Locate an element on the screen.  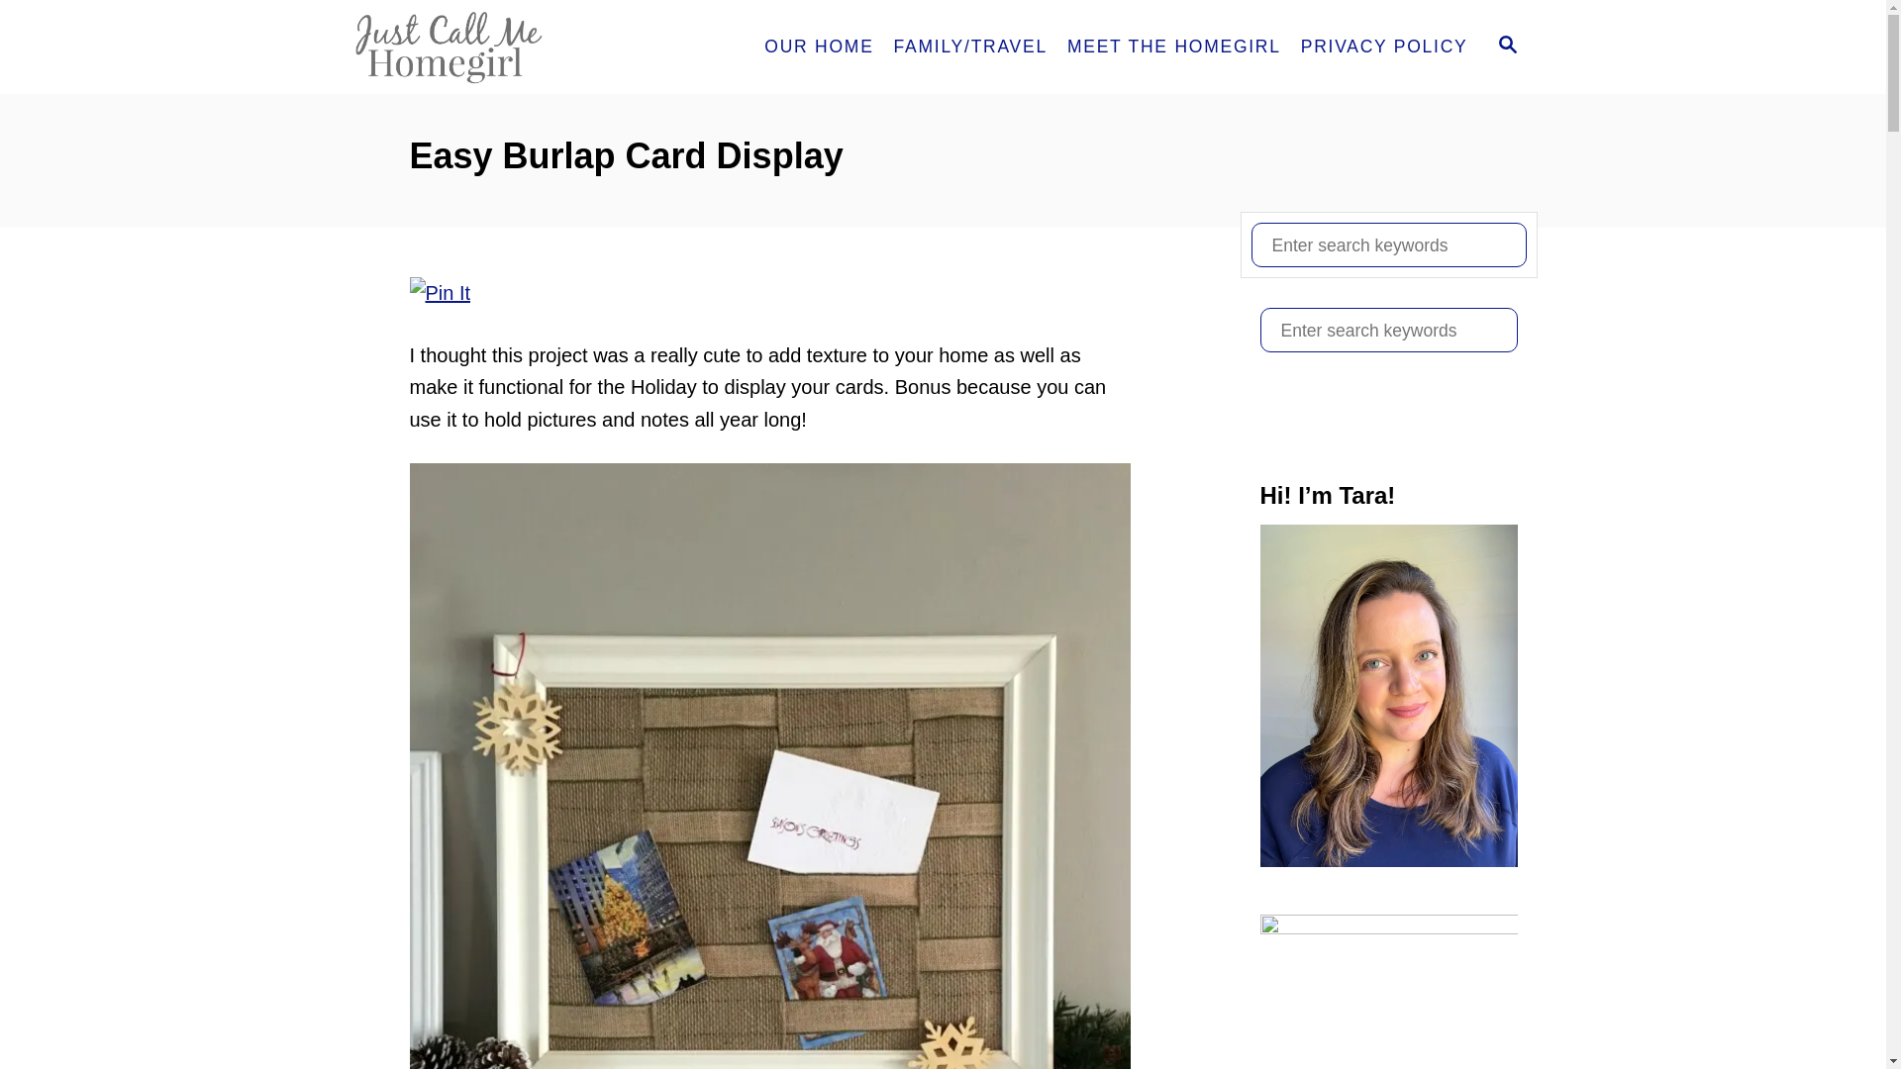
Search for: is located at coordinates (1388, 244).